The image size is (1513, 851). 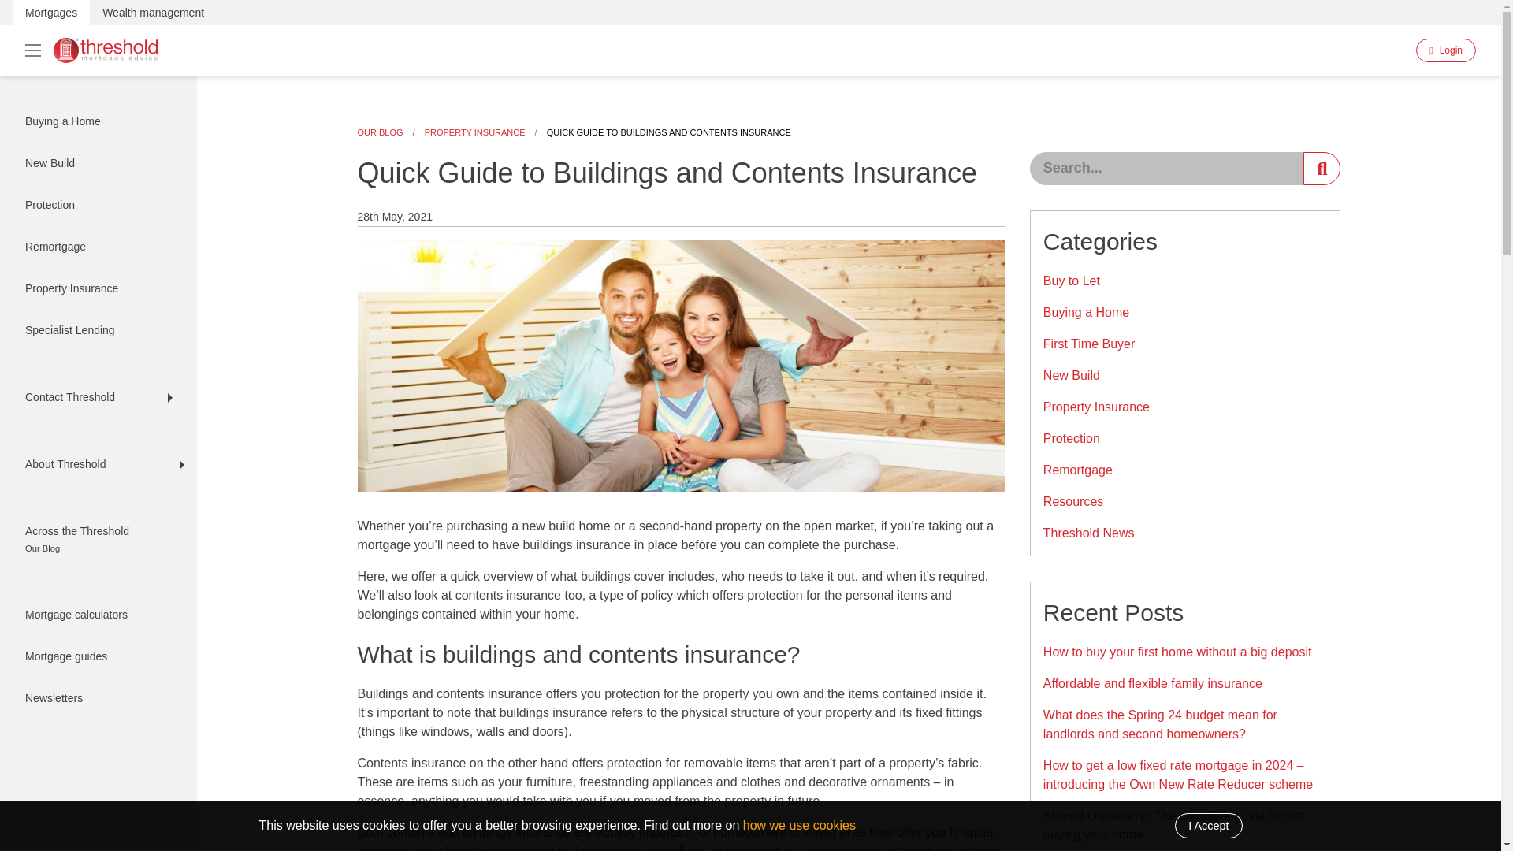 What do you see at coordinates (98, 656) in the screenshot?
I see `Mortgage guides` at bounding box center [98, 656].